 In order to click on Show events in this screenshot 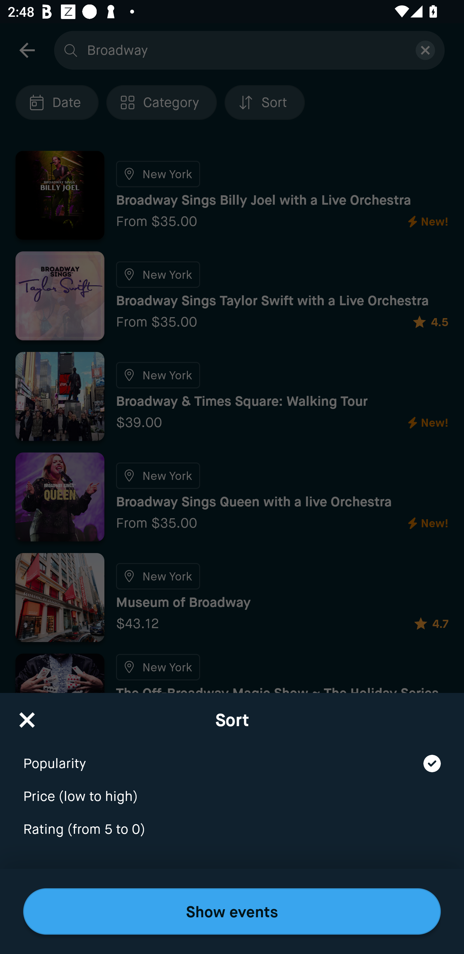, I will do `click(232, 911)`.